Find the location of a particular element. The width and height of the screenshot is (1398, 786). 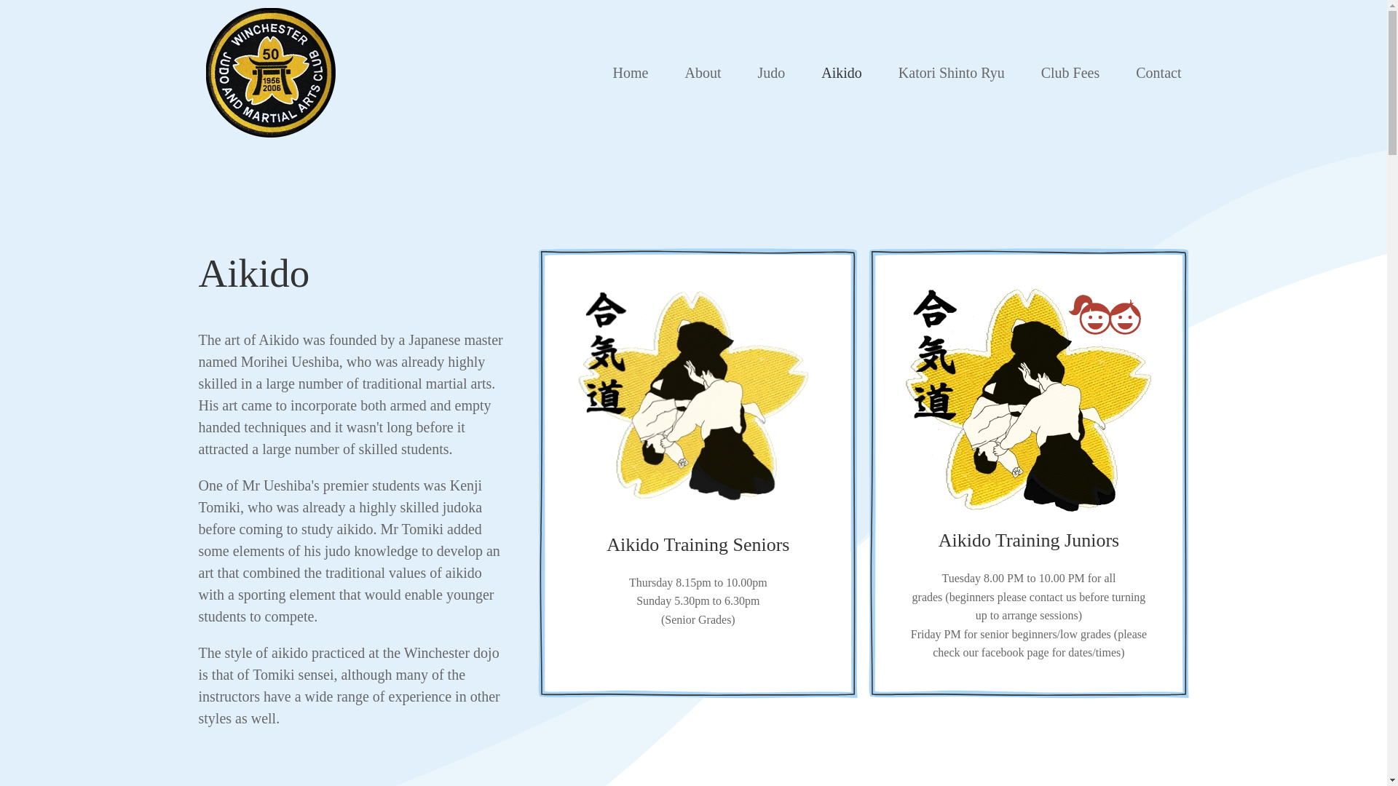

Contact is located at coordinates (1158, 73).